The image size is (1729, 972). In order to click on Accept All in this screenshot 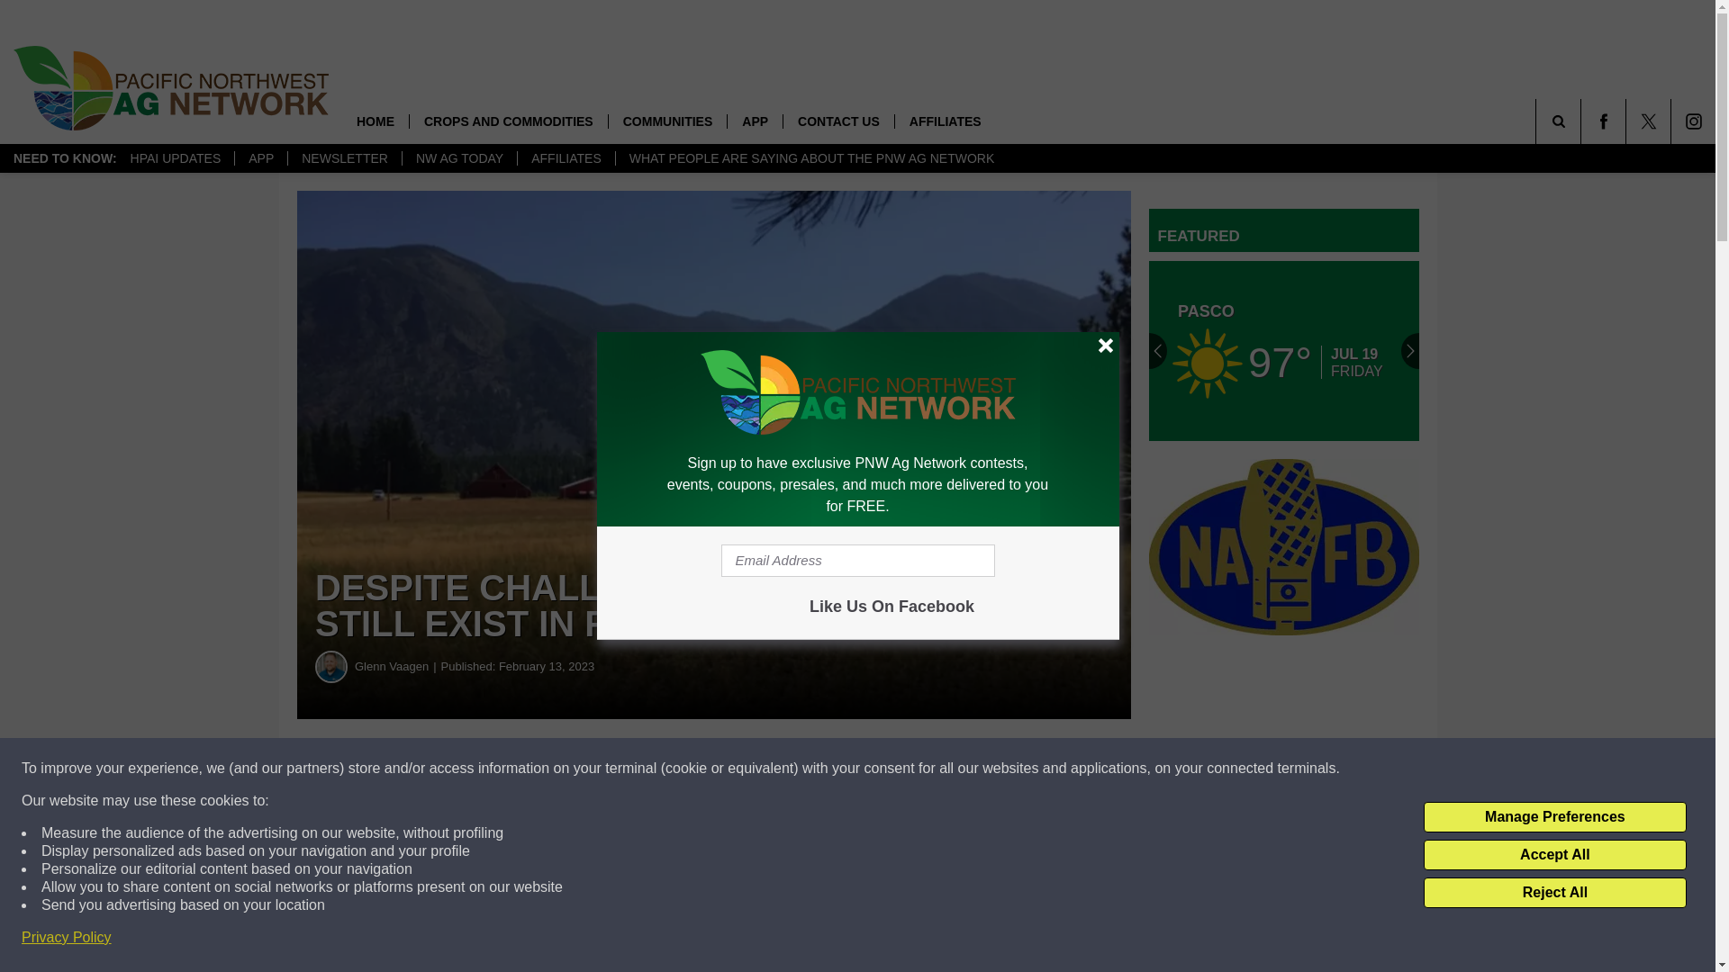, I will do `click(1554, 855)`.